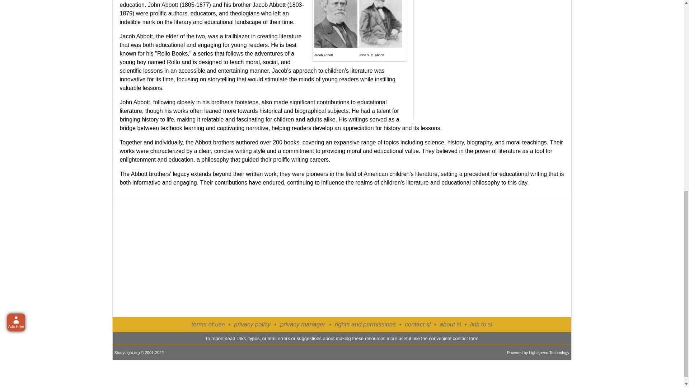 The width and height of the screenshot is (689, 387). What do you see at coordinates (208, 324) in the screenshot?
I see `terms of use` at bounding box center [208, 324].